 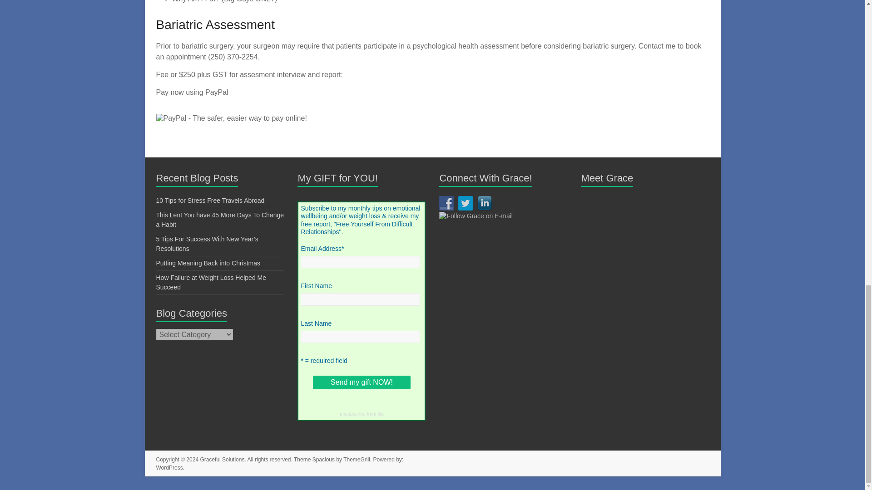 I want to click on Follow Grace on E-mail, so click(x=476, y=216).